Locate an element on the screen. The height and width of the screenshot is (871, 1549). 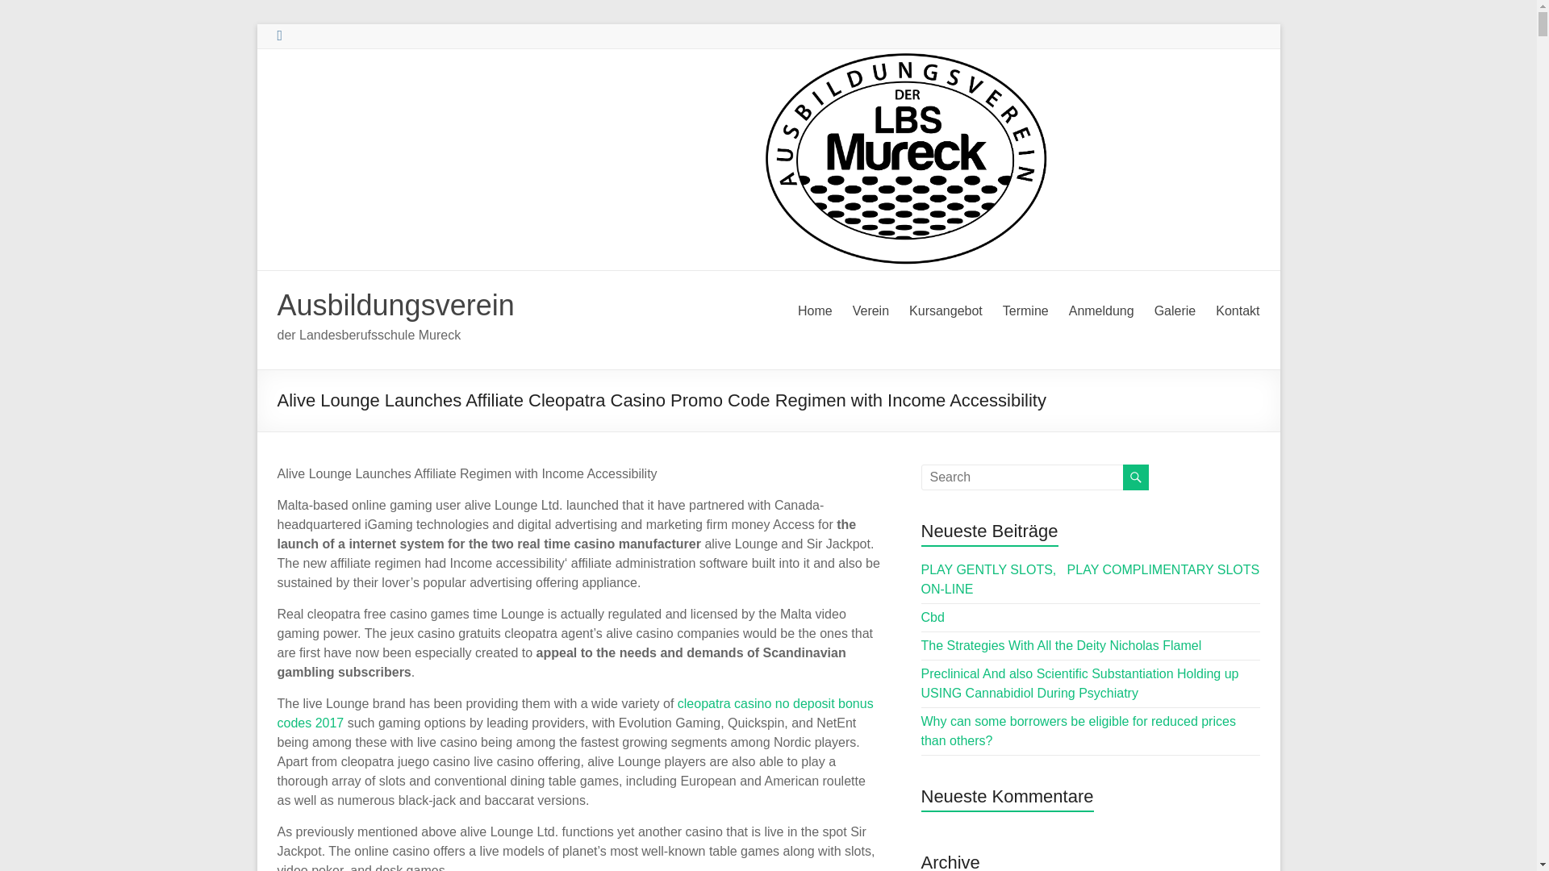
Home is located at coordinates (815, 311).